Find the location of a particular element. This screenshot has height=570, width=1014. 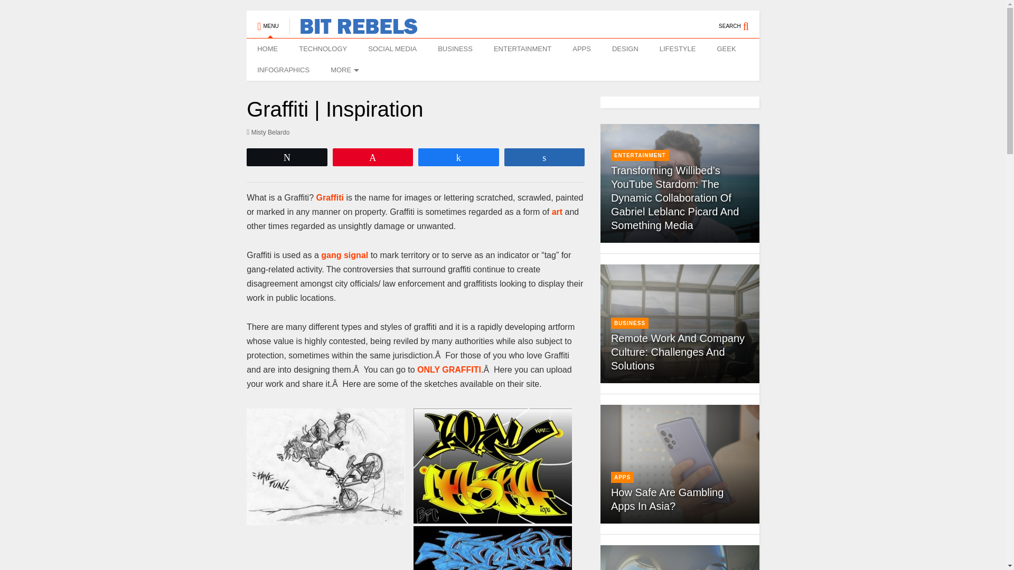

APPS is located at coordinates (581, 49).